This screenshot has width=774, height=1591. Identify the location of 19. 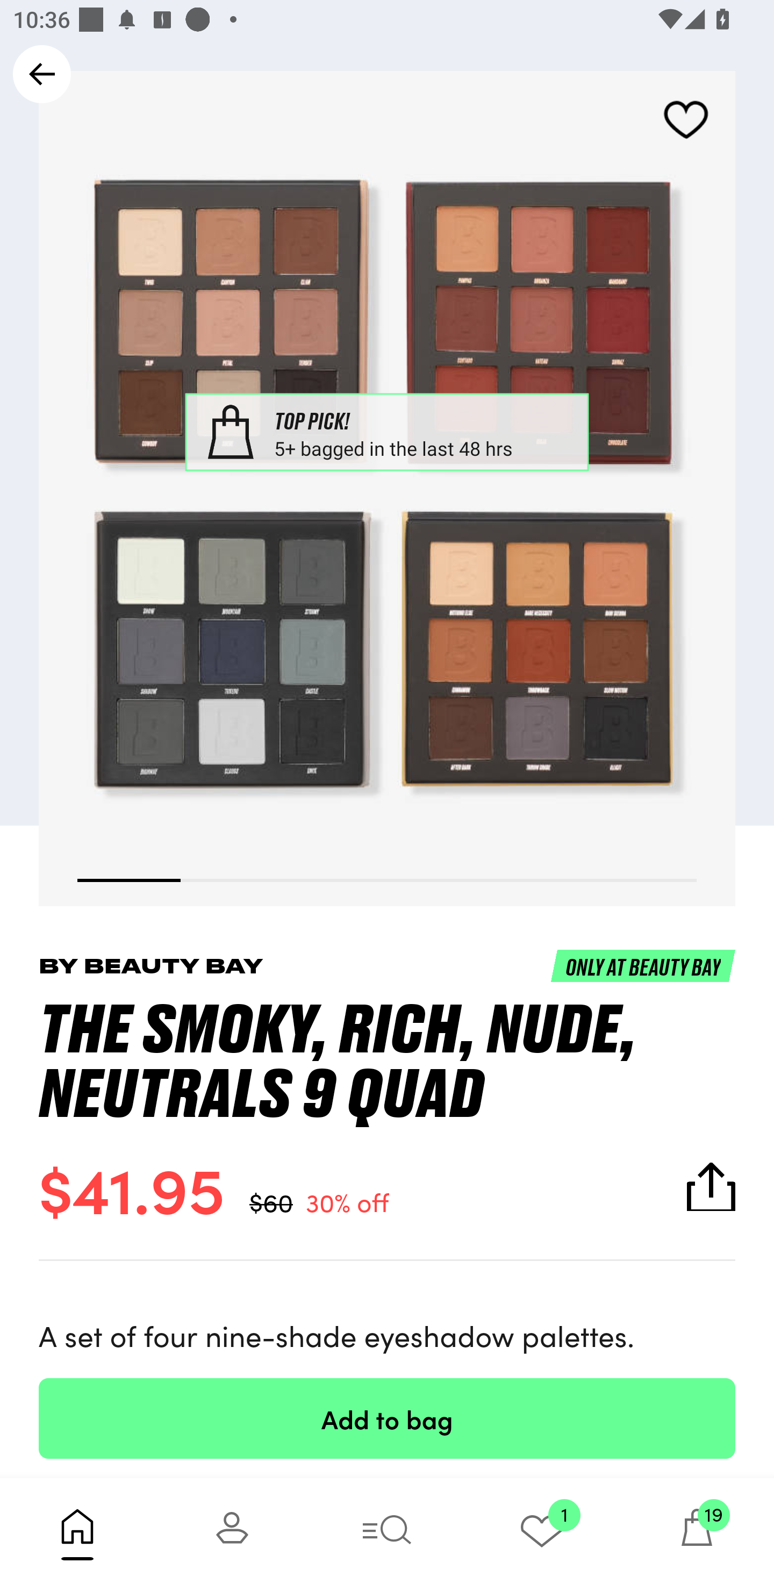
(697, 1534).